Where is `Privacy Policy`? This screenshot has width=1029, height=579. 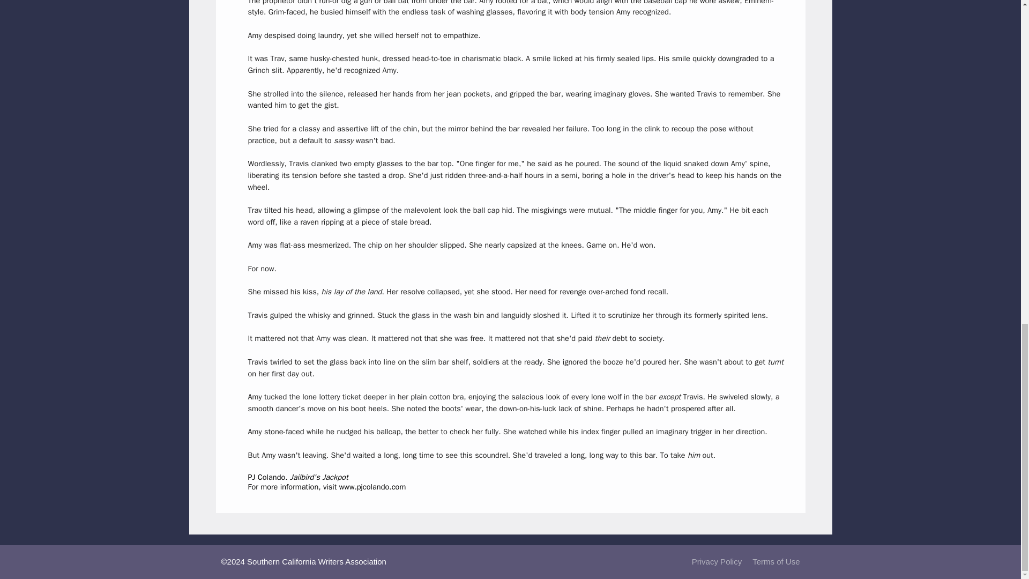
Privacy Policy is located at coordinates (717, 561).